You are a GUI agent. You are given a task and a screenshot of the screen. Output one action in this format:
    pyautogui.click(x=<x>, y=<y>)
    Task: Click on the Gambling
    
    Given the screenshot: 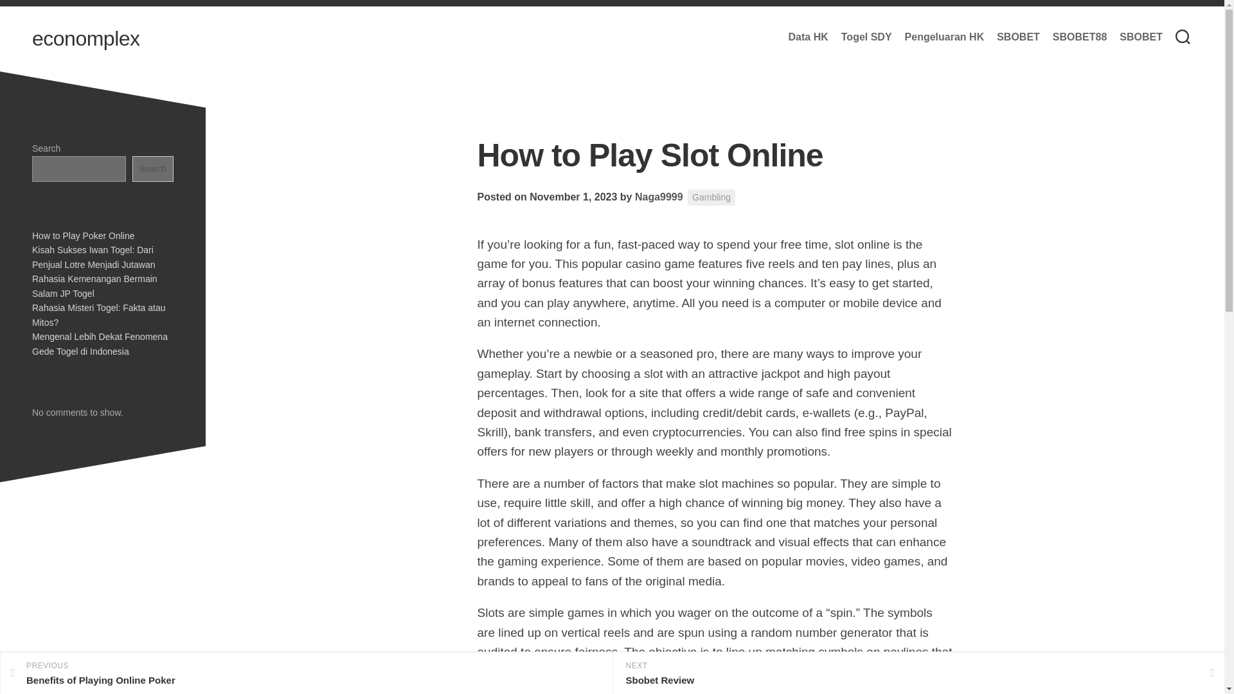 What is the action you would take?
    pyautogui.click(x=711, y=197)
    